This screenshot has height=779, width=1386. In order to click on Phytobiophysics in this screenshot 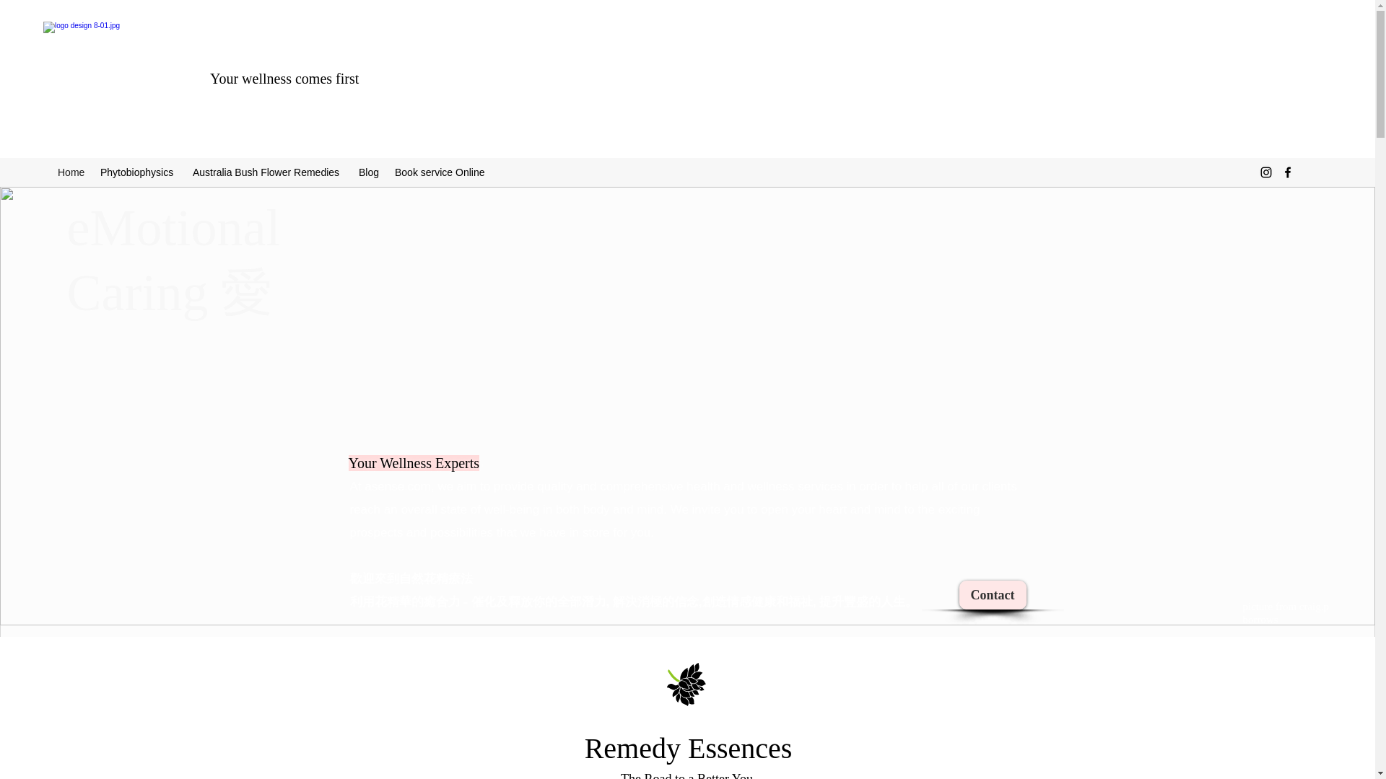, I will do `click(139, 172)`.